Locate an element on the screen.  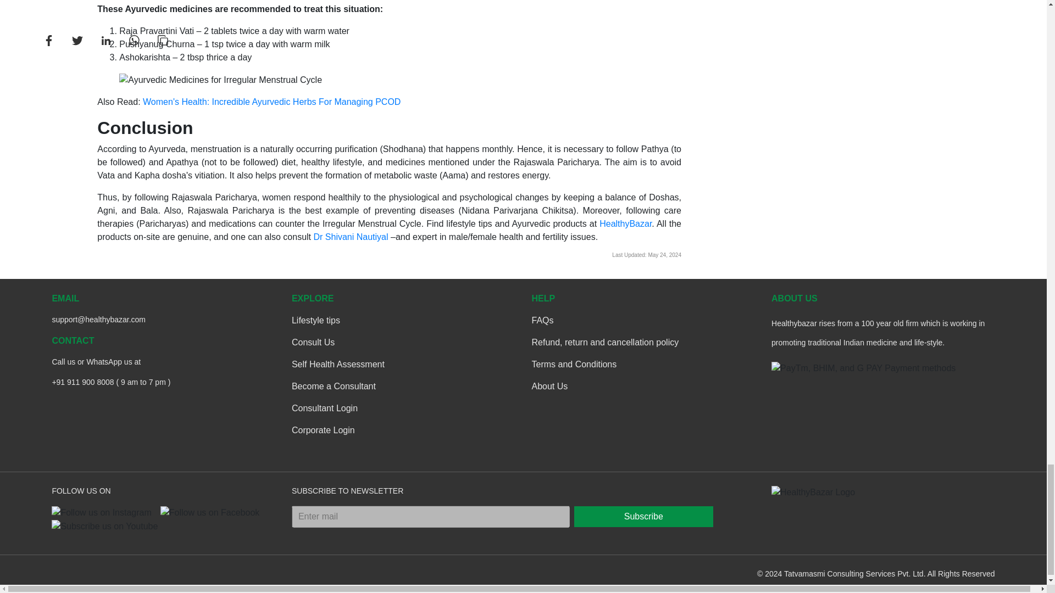
Terms and Conditions is located at coordinates (574, 365).